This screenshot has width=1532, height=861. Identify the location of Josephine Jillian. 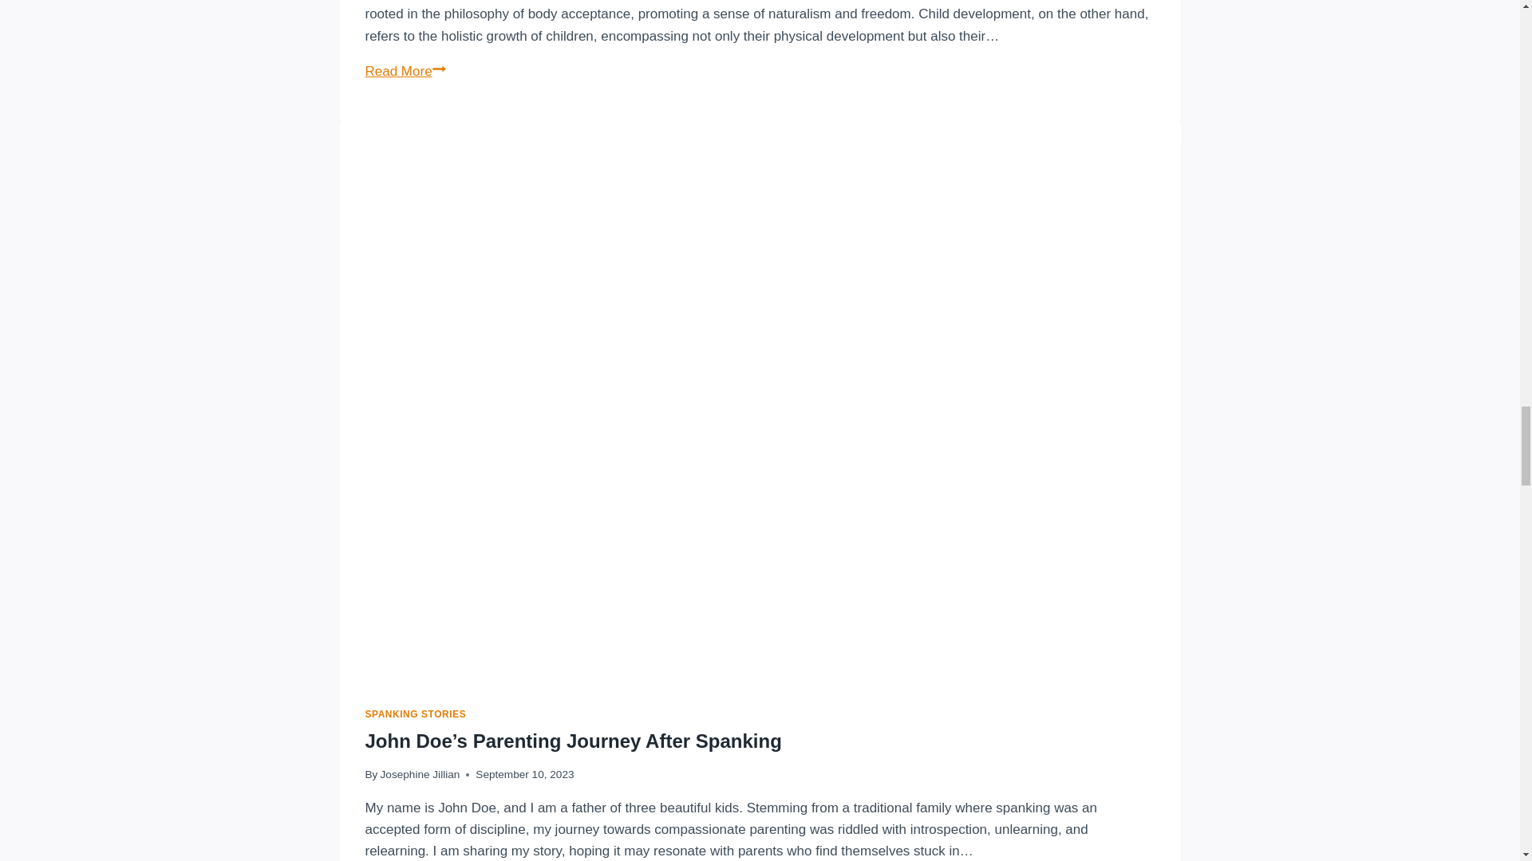
(420, 774).